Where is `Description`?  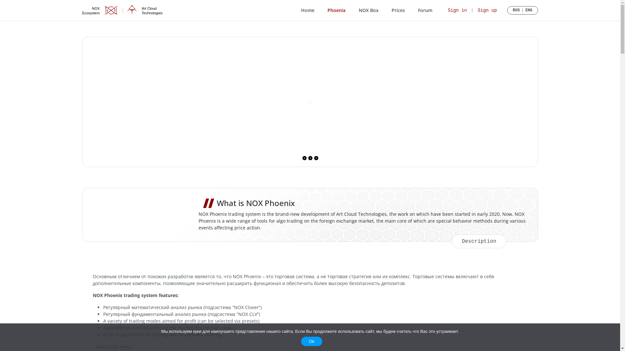 Description is located at coordinates (479, 241).